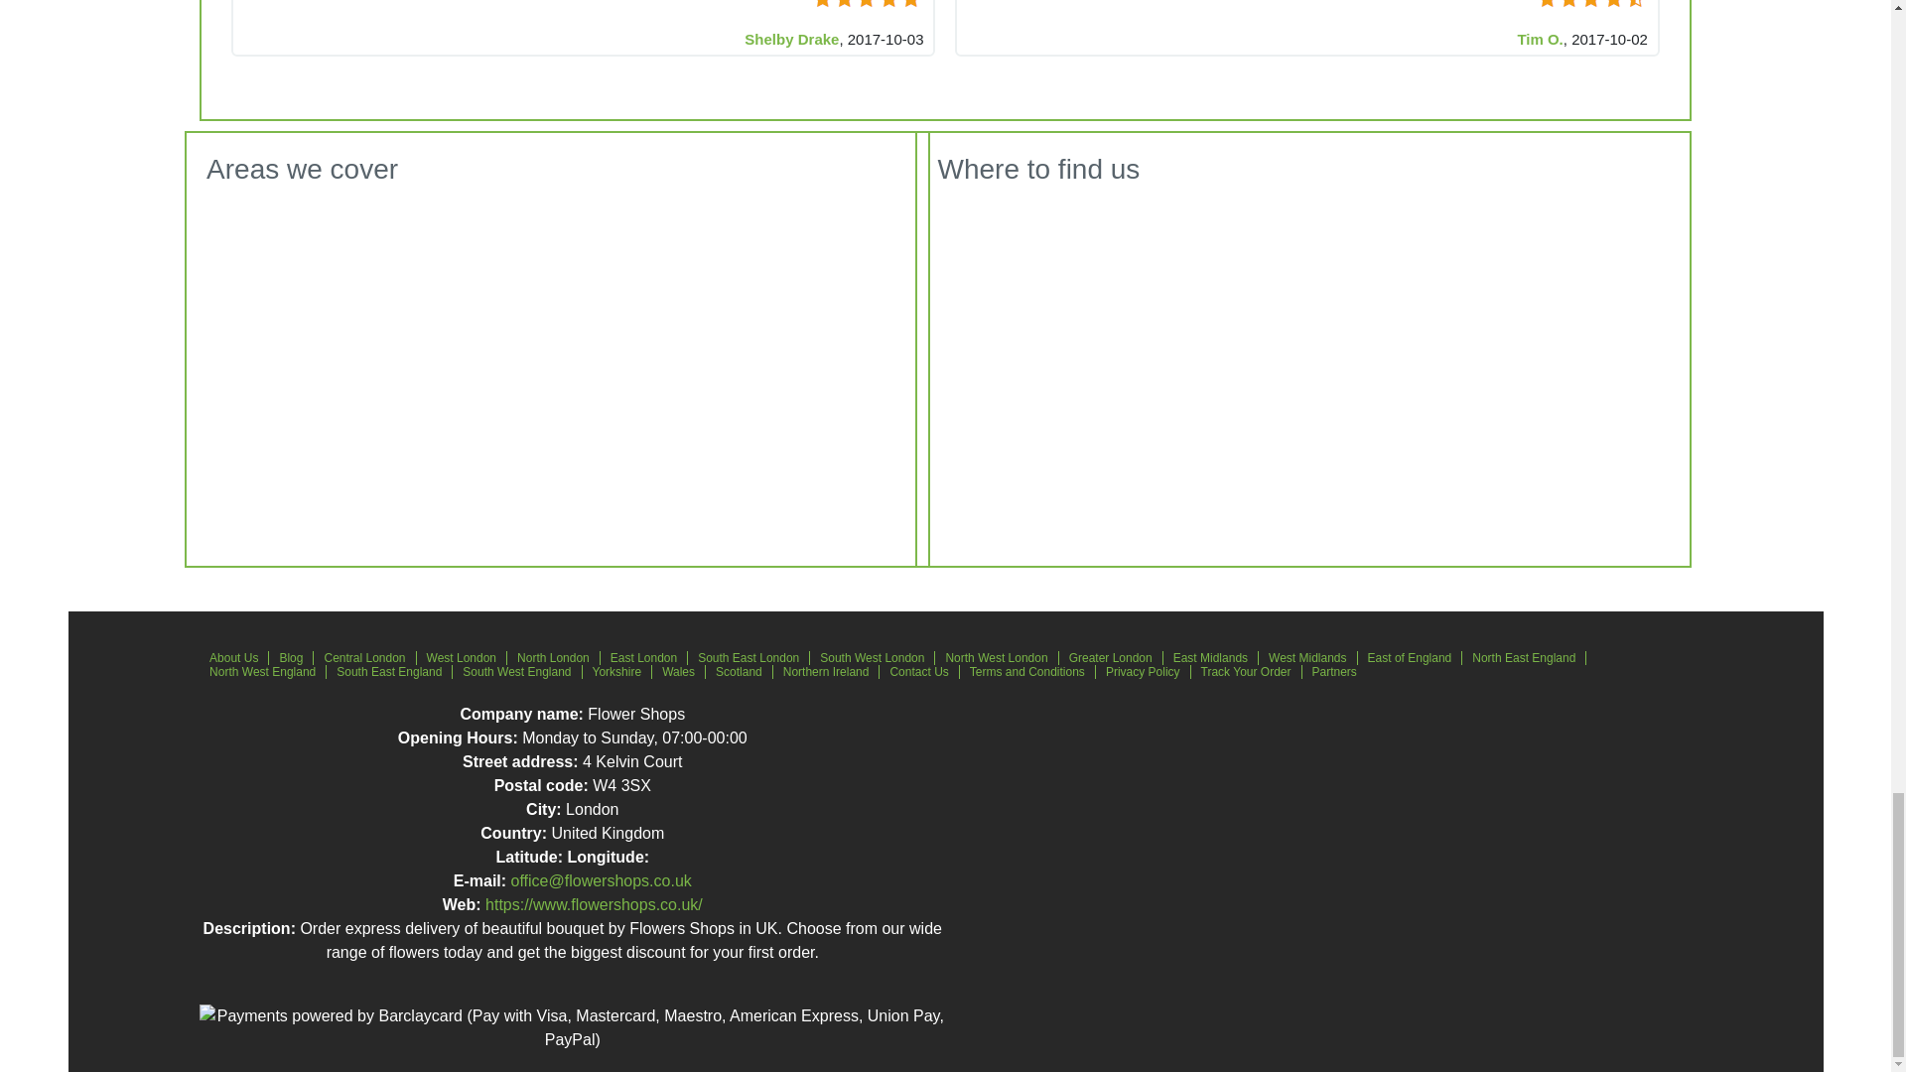  Describe the element at coordinates (364, 657) in the screenshot. I see `Central London` at that location.